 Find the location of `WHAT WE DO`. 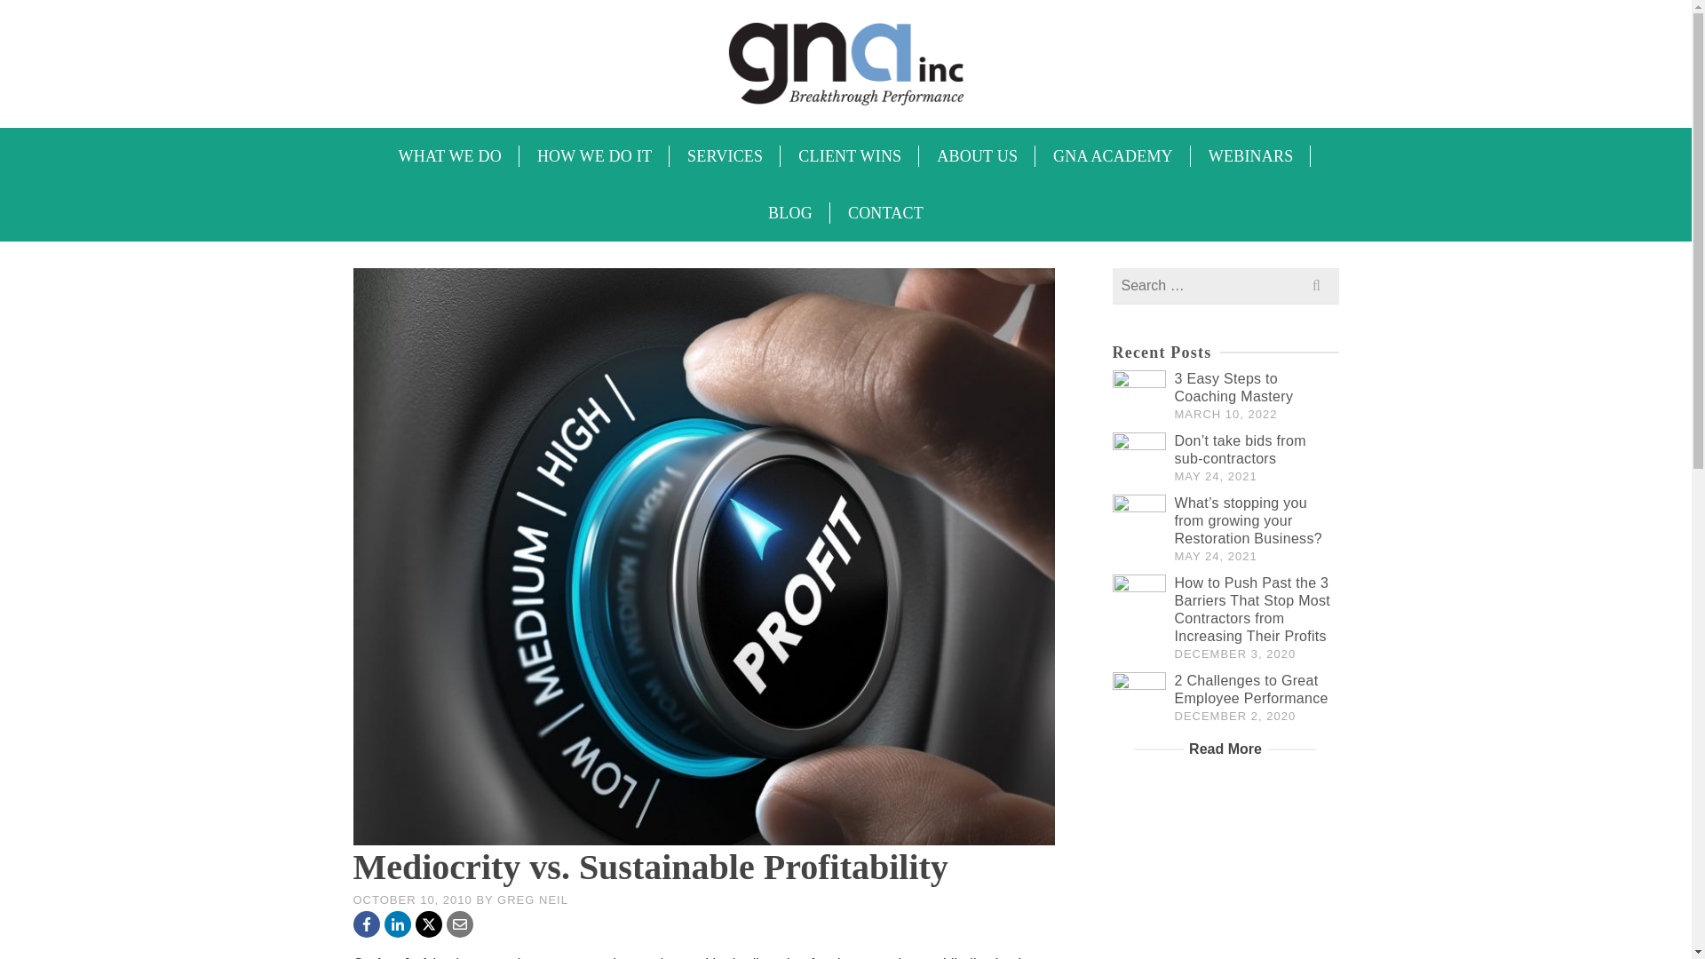

WHAT WE DO is located at coordinates (449, 156).